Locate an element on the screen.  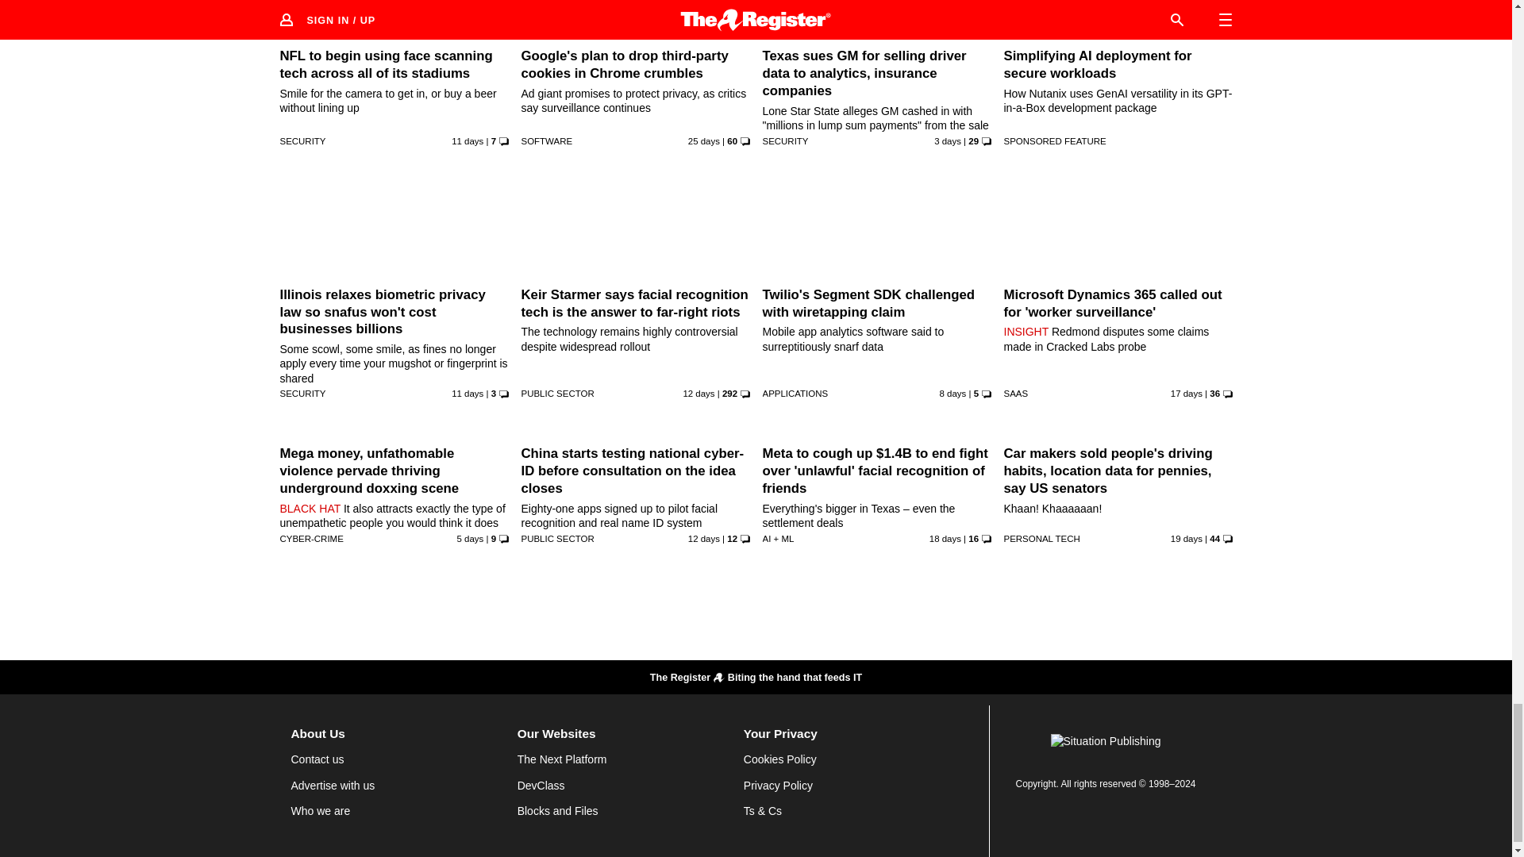
6 Aug 2024 2:45 is located at coordinates (467, 394).